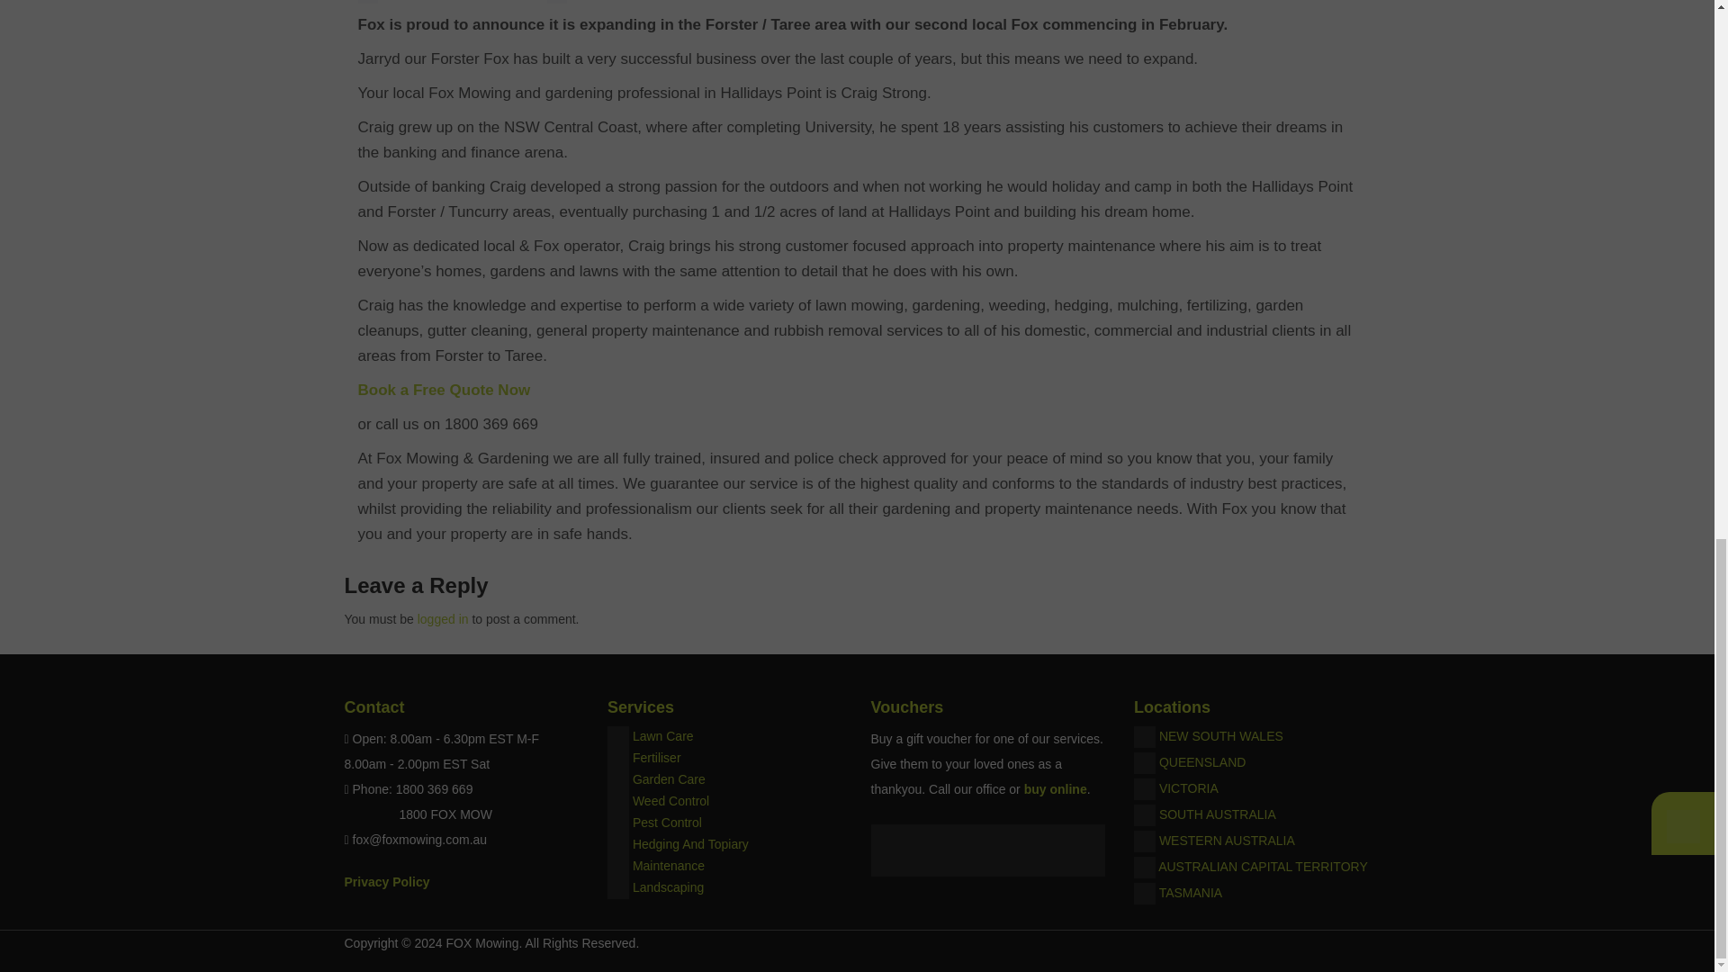 The image size is (1728, 972). What do you see at coordinates (1202, 762) in the screenshot?
I see `QUEENSLAND` at bounding box center [1202, 762].